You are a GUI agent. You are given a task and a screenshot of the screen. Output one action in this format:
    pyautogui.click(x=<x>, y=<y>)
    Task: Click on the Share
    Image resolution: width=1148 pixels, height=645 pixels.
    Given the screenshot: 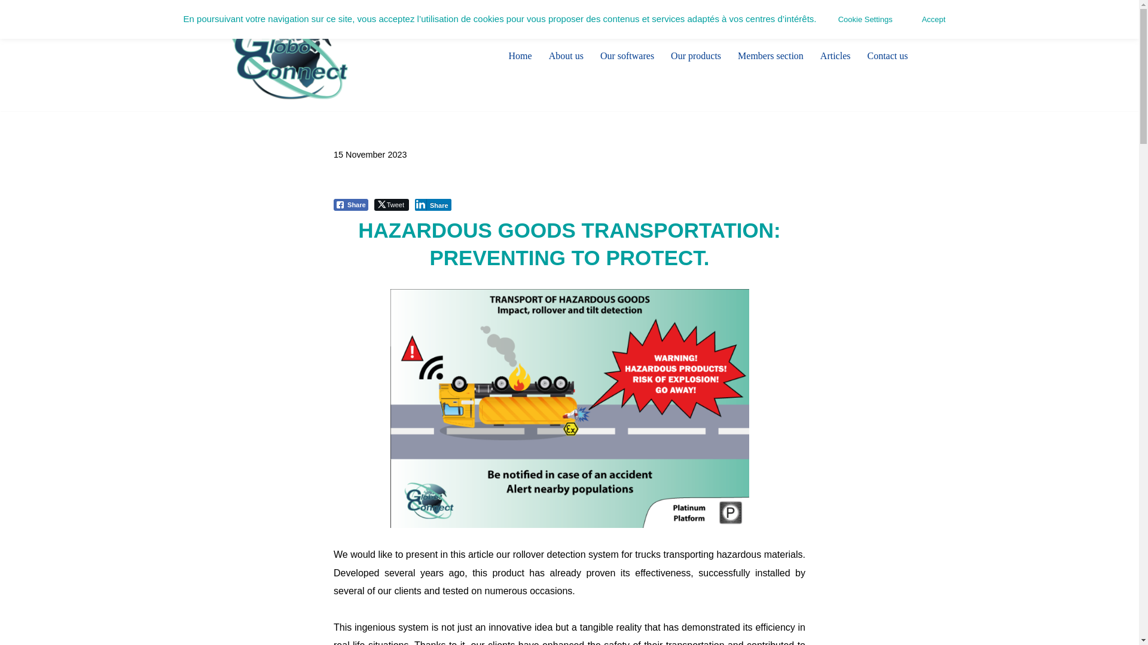 What is the action you would take?
    pyautogui.click(x=351, y=204)
    